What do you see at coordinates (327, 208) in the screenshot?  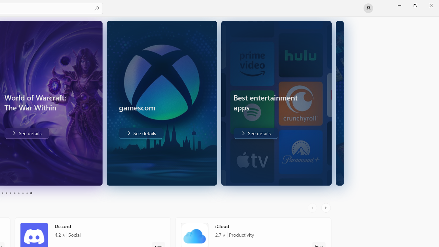 I see `AutomationID: RightScrollButton` at bounding box center [327, 208].